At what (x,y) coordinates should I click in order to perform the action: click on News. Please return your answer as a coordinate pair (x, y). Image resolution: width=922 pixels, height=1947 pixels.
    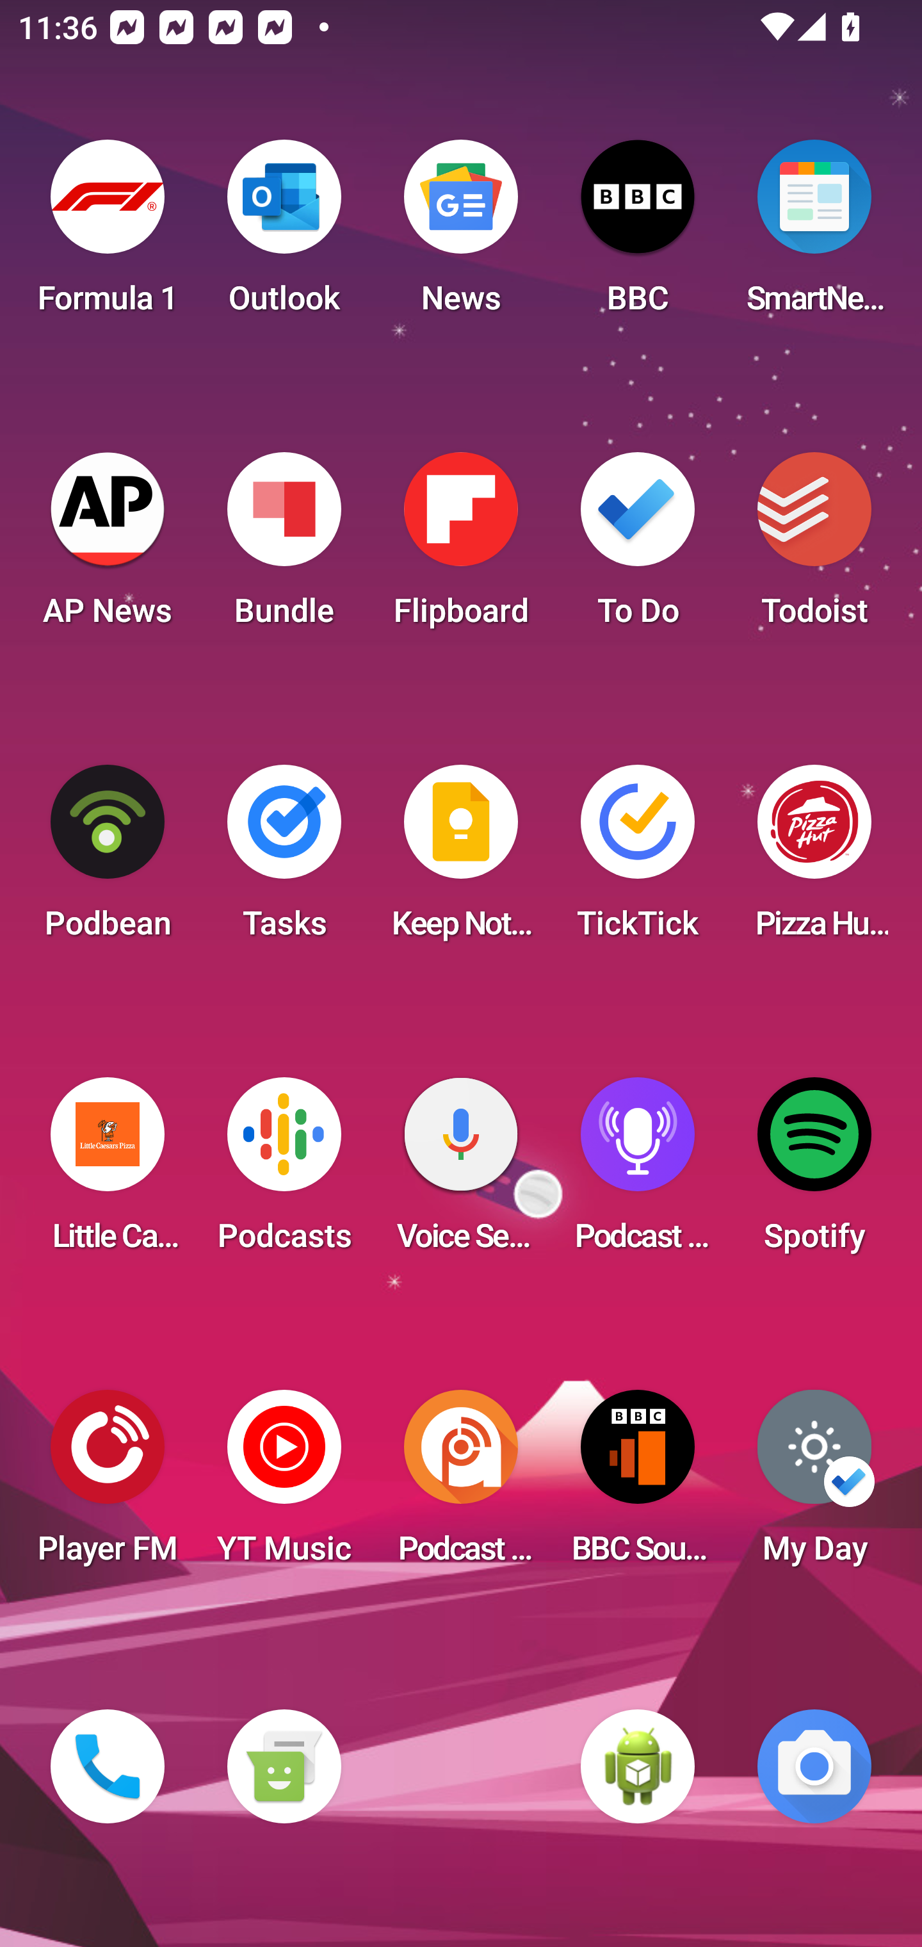
    Looking at the image, I should click on (461, 234).